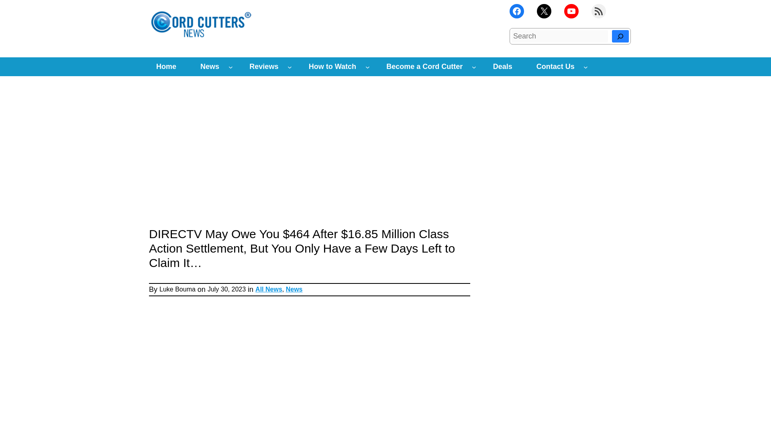  Describe the element at coordinates (517, 11) in the screenshot. I see `Facebook` at that location.